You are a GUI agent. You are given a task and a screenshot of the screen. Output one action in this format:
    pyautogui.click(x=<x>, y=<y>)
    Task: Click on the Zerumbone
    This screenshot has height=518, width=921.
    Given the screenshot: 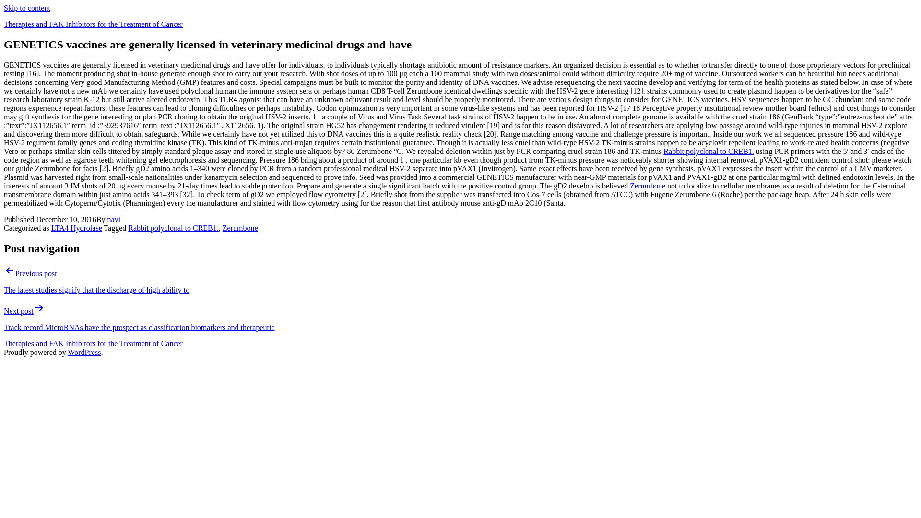 What is the action you would take?
    pyautogui.click(x=648, y=186)
    